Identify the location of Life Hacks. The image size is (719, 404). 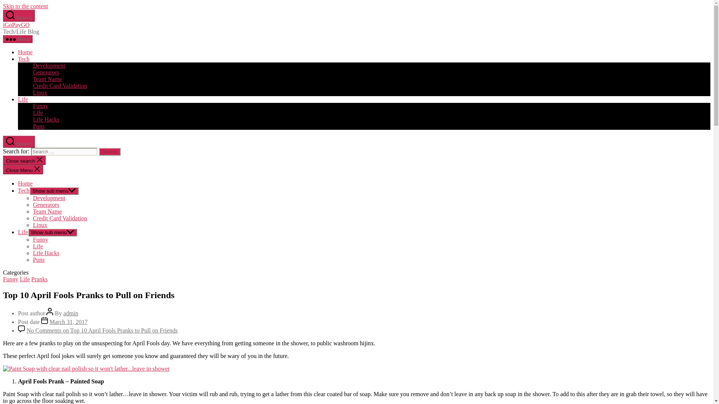
(46, 120).